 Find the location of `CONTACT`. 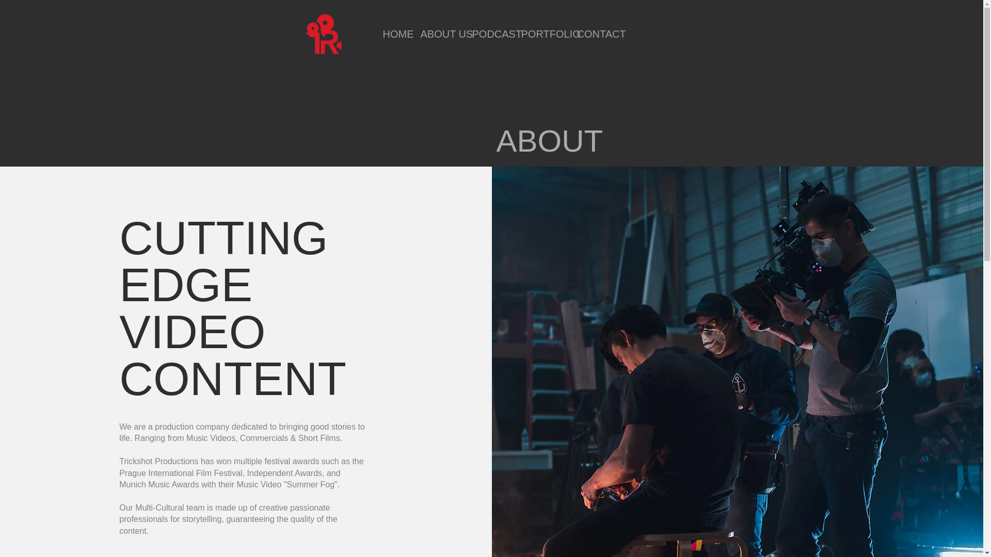

CONTACT is located at coordinates (586, 34).